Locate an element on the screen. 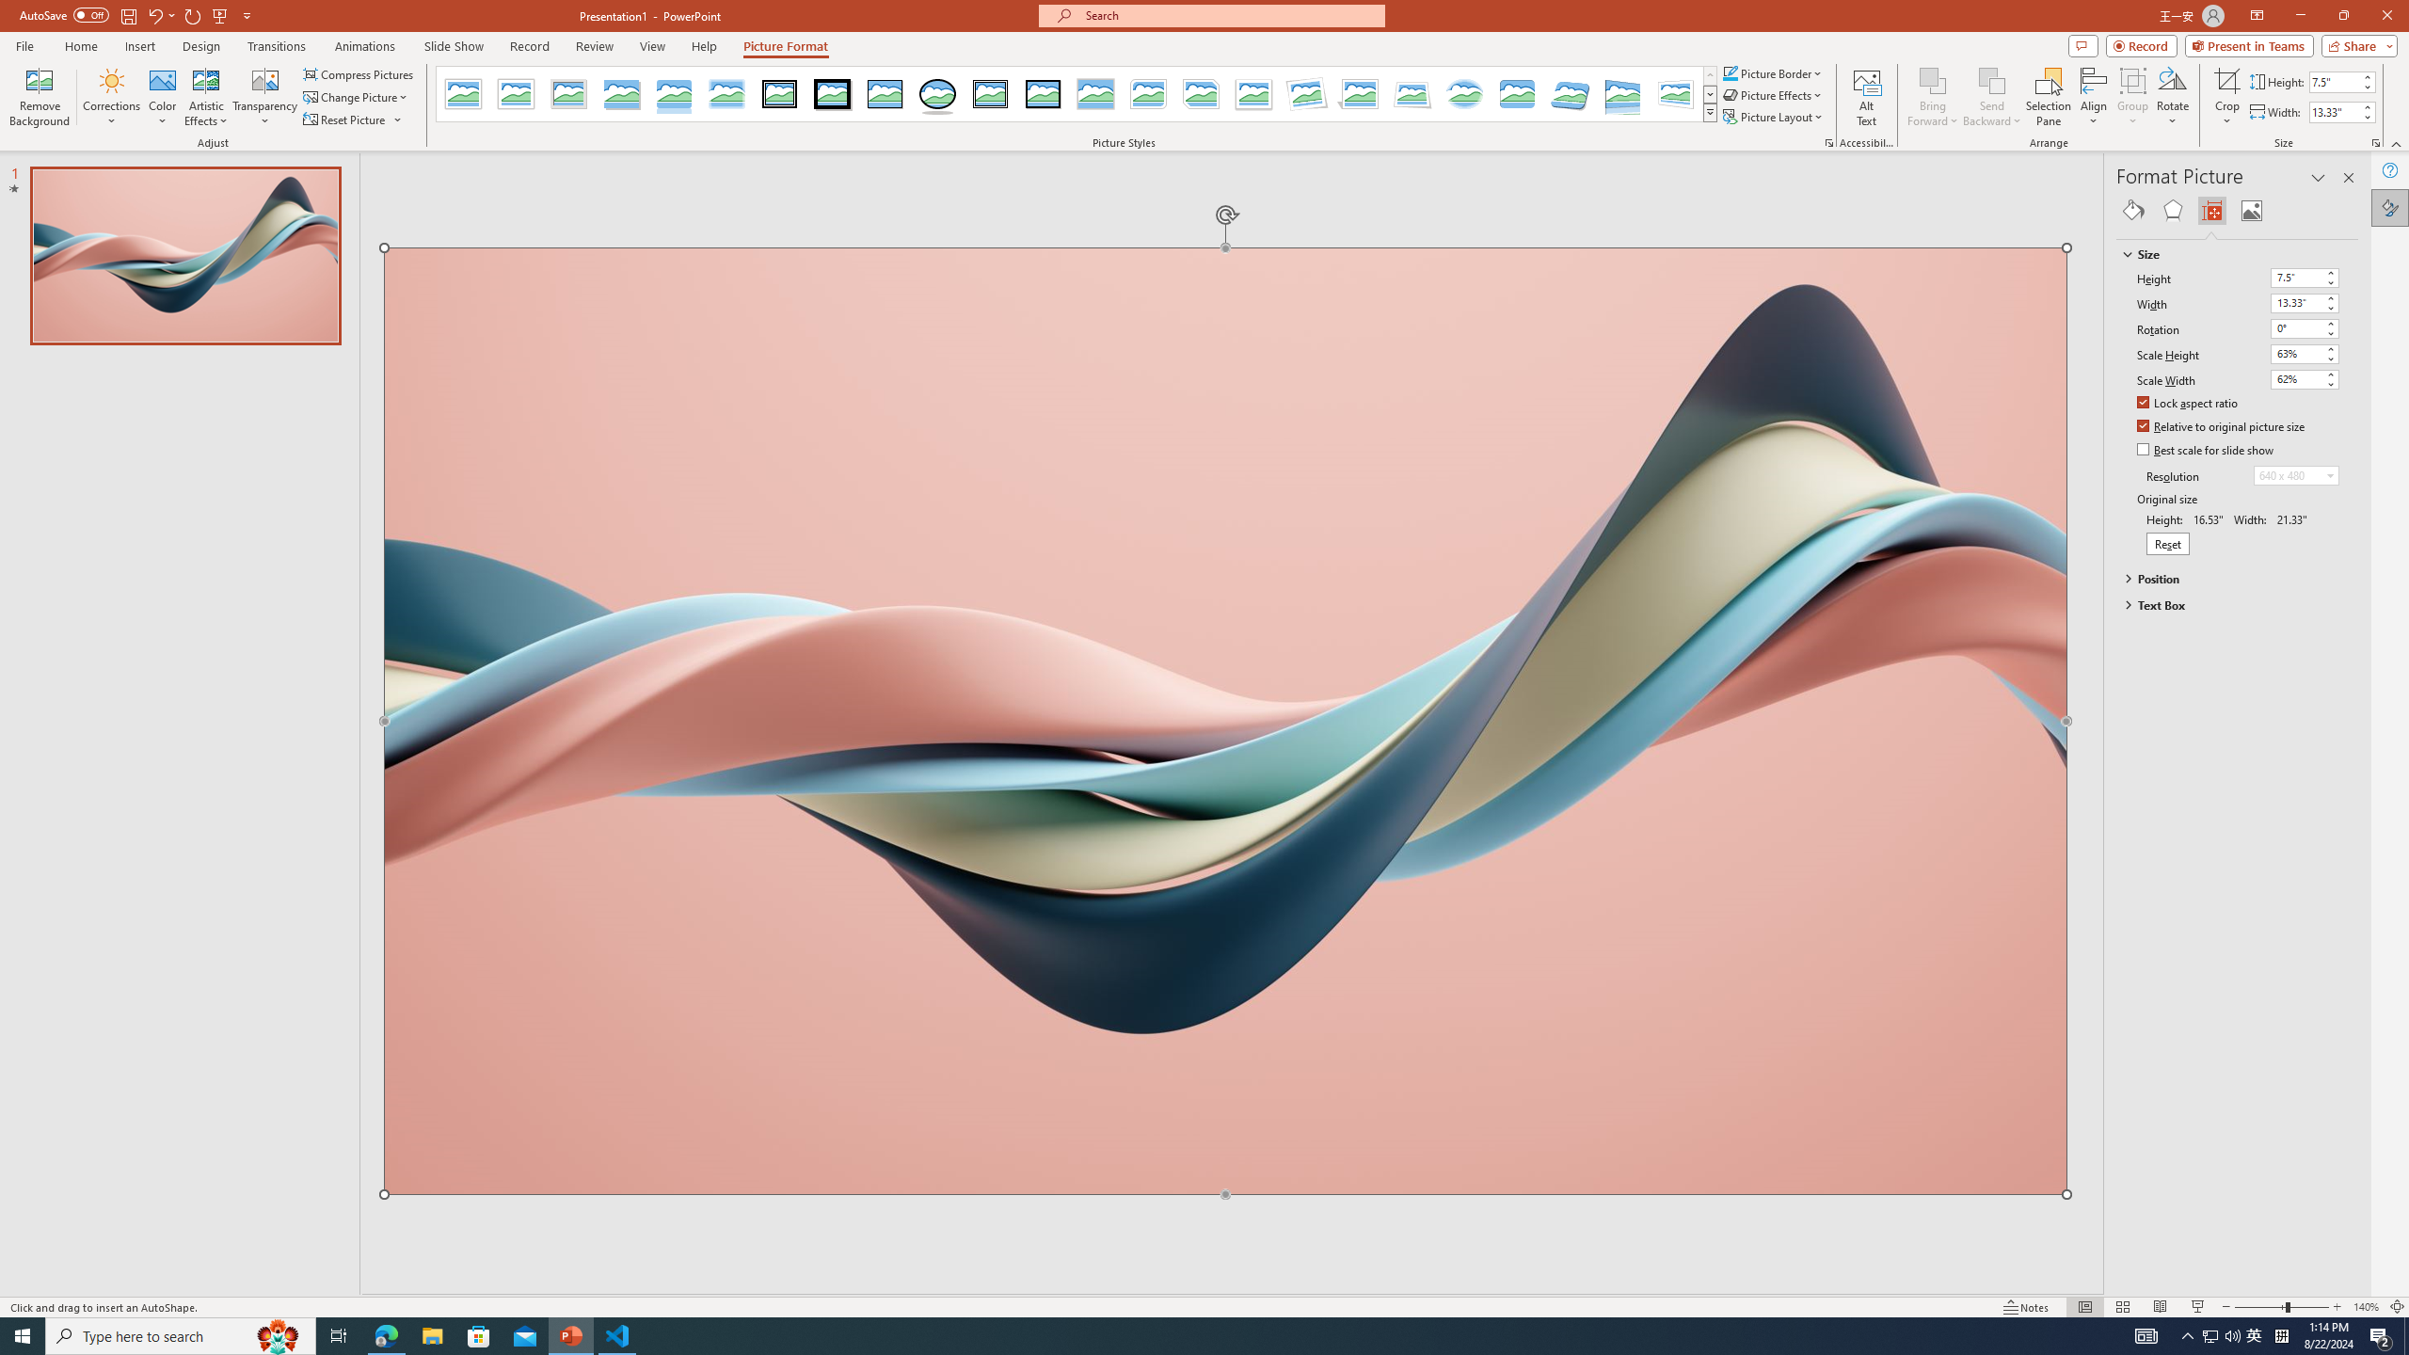 The height and width of the screenshot is (1355, 2409). AutomationID: PictureStylesGallery is located at coordinates (1077, 94).